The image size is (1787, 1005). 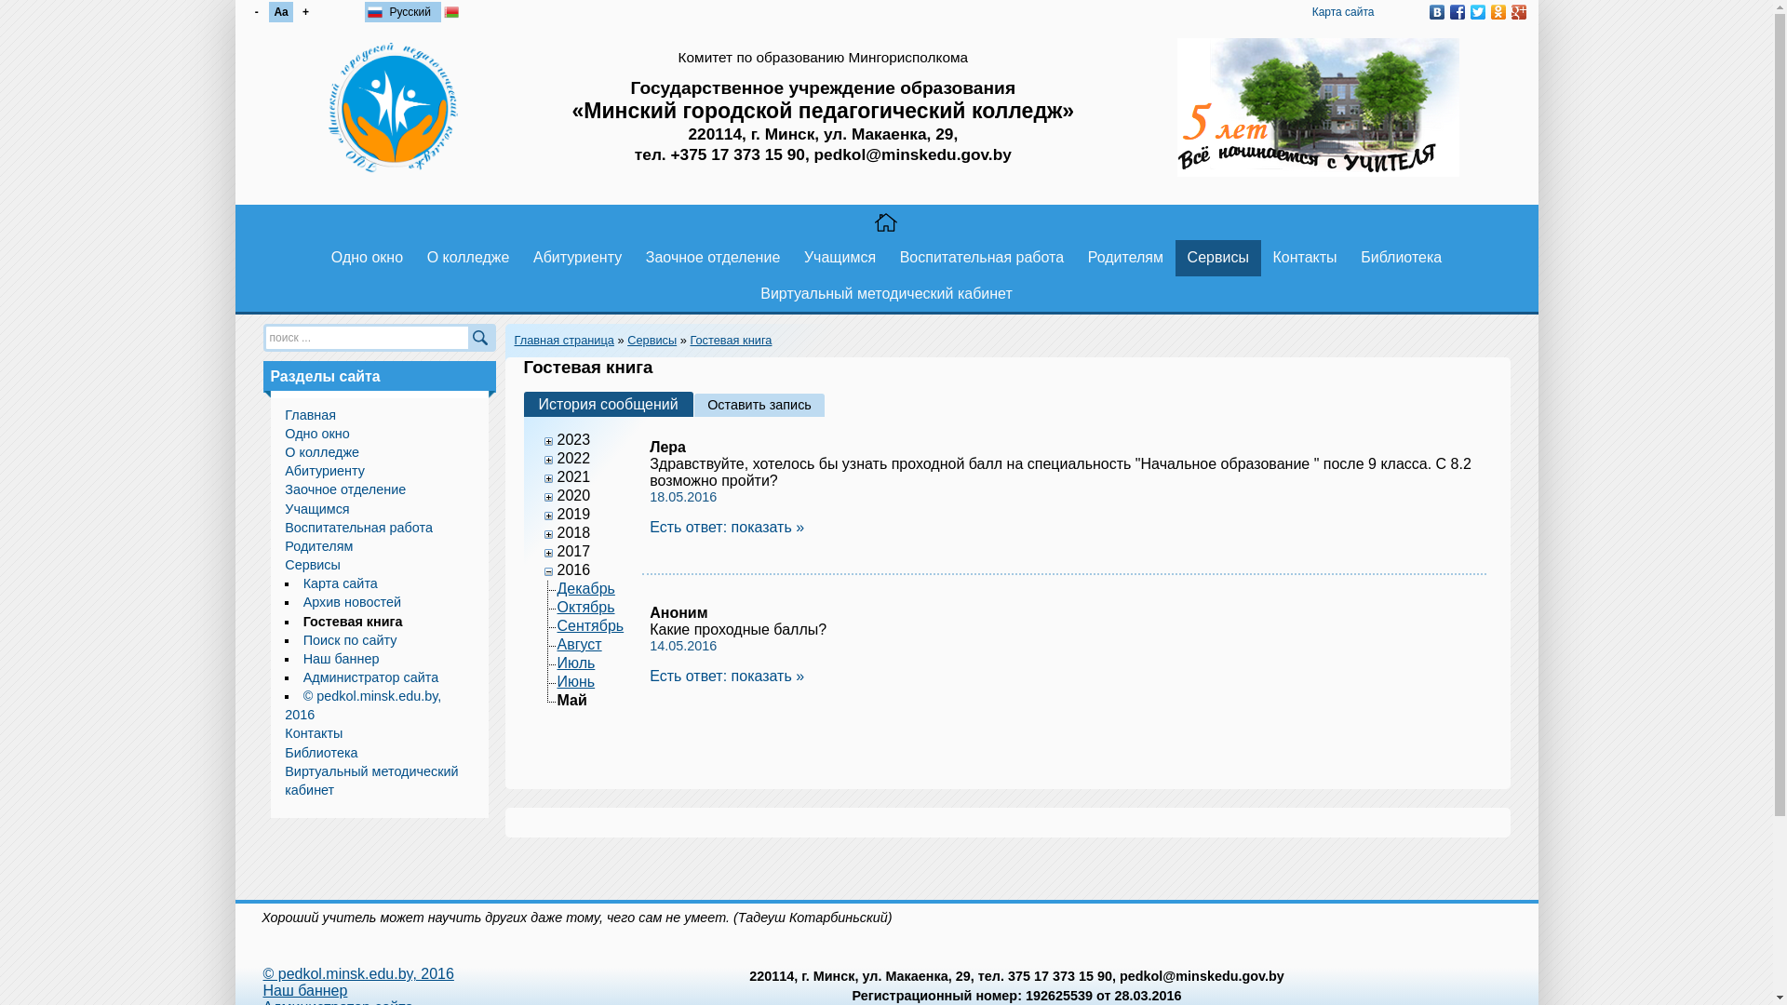 What do you see at coordinates (256, 12) in the screenshot?
I see `-` at bounding box center [256, 12].